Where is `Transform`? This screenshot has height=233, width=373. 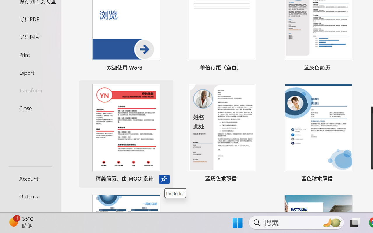
Transform is located at coordinates (30, 90).